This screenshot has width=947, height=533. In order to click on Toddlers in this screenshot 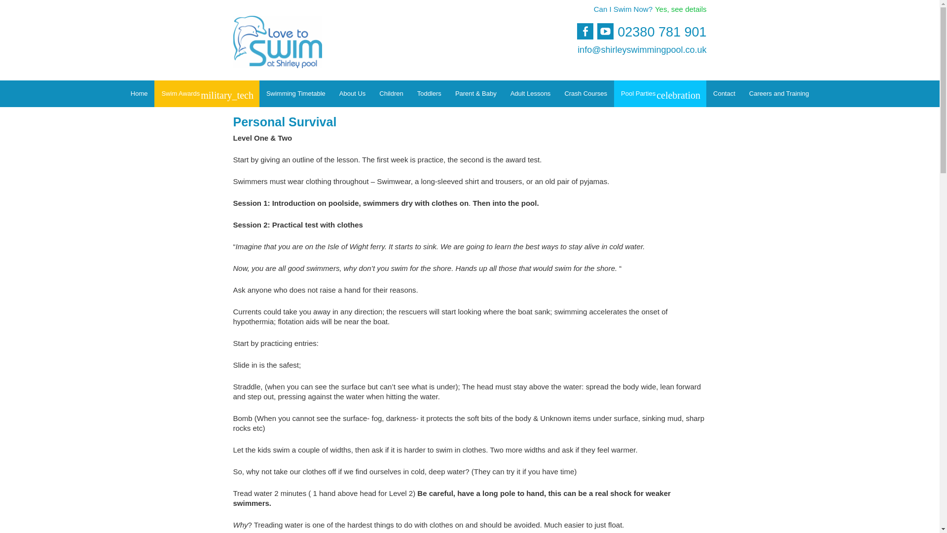, I will do `click(429, 94)`.